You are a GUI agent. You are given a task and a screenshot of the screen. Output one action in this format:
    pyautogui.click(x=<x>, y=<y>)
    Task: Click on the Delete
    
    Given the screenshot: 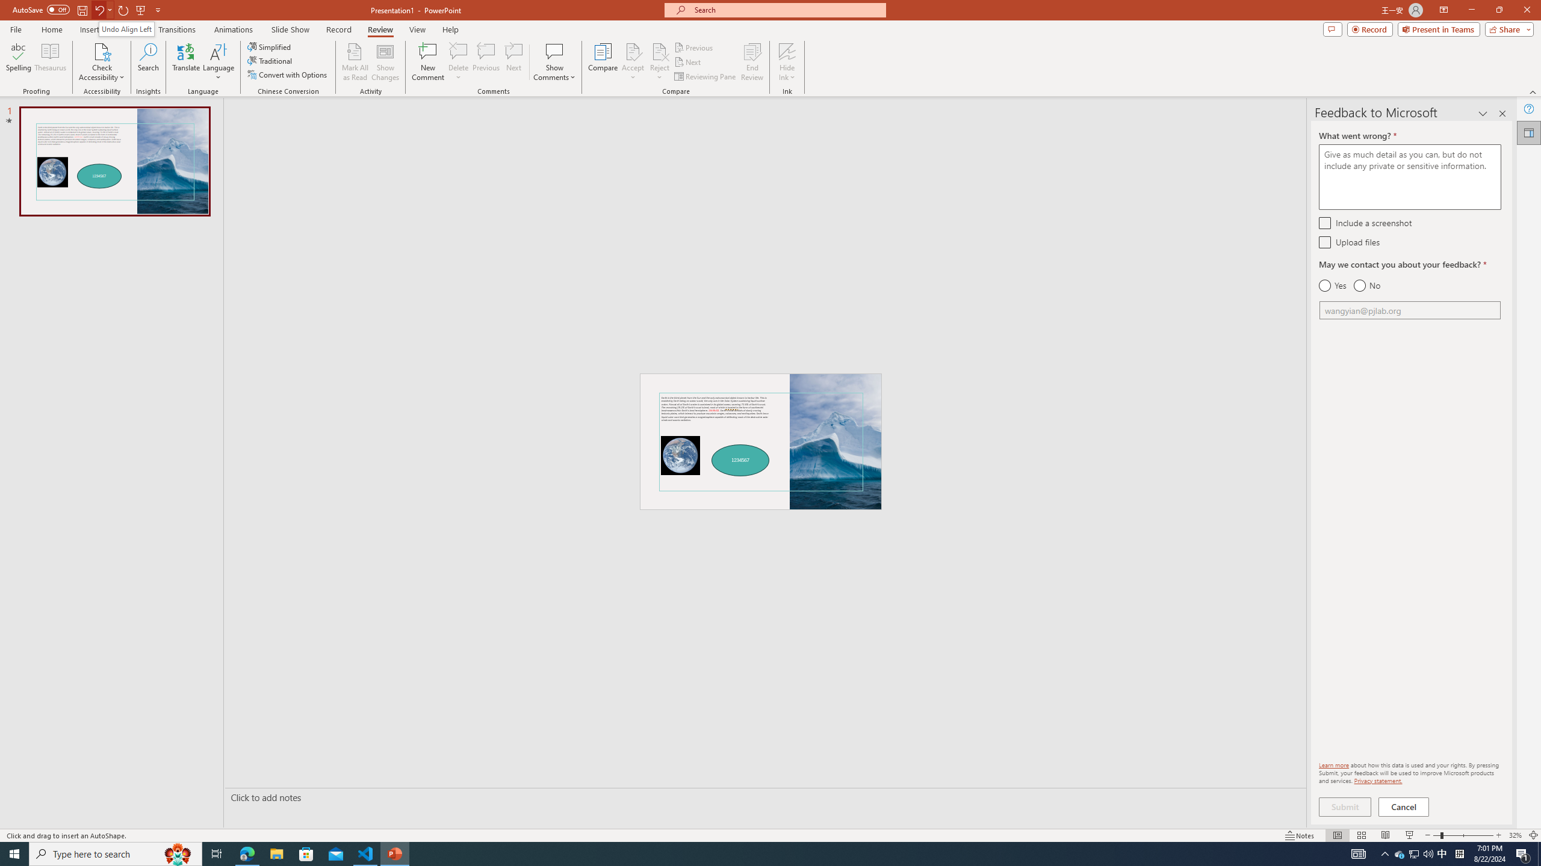 What is the action you would take?
    pyautogui.click(x=458, y=51)
    